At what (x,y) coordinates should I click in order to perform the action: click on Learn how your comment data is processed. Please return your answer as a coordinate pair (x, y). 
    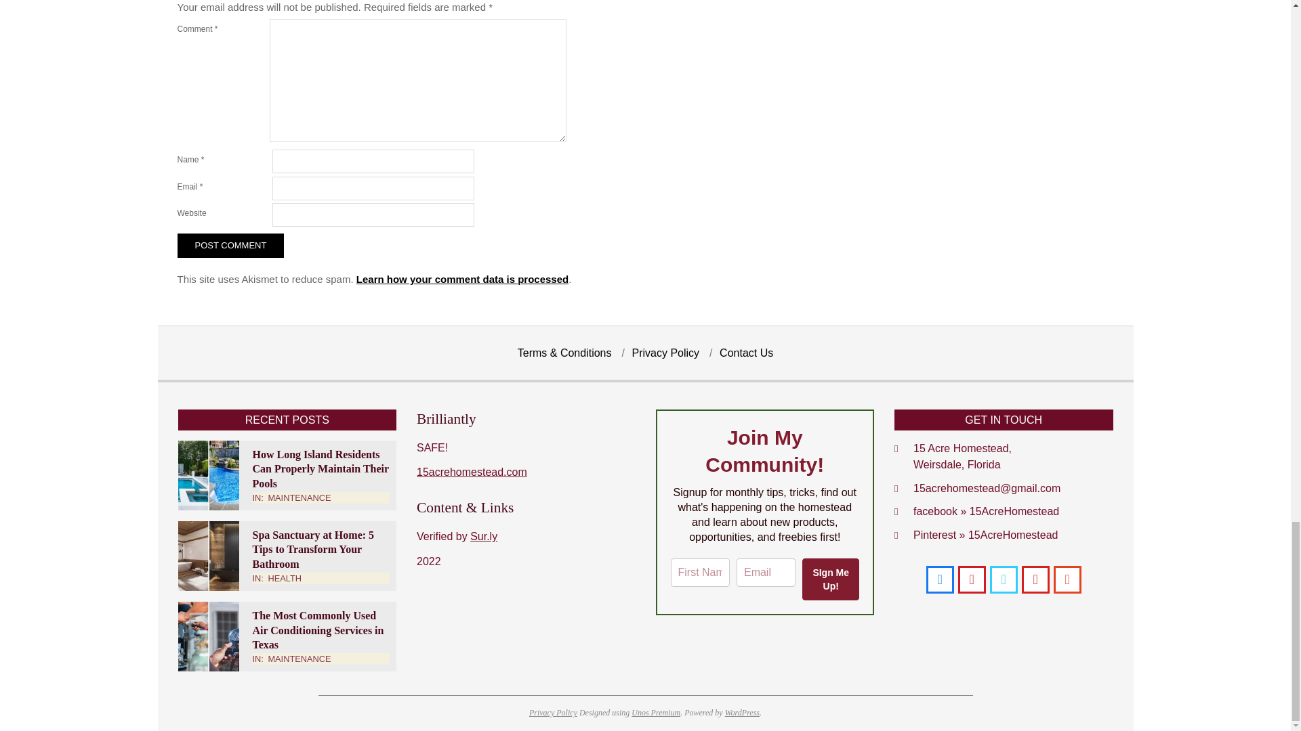
    Looking at the image, I should click on (462, 279).